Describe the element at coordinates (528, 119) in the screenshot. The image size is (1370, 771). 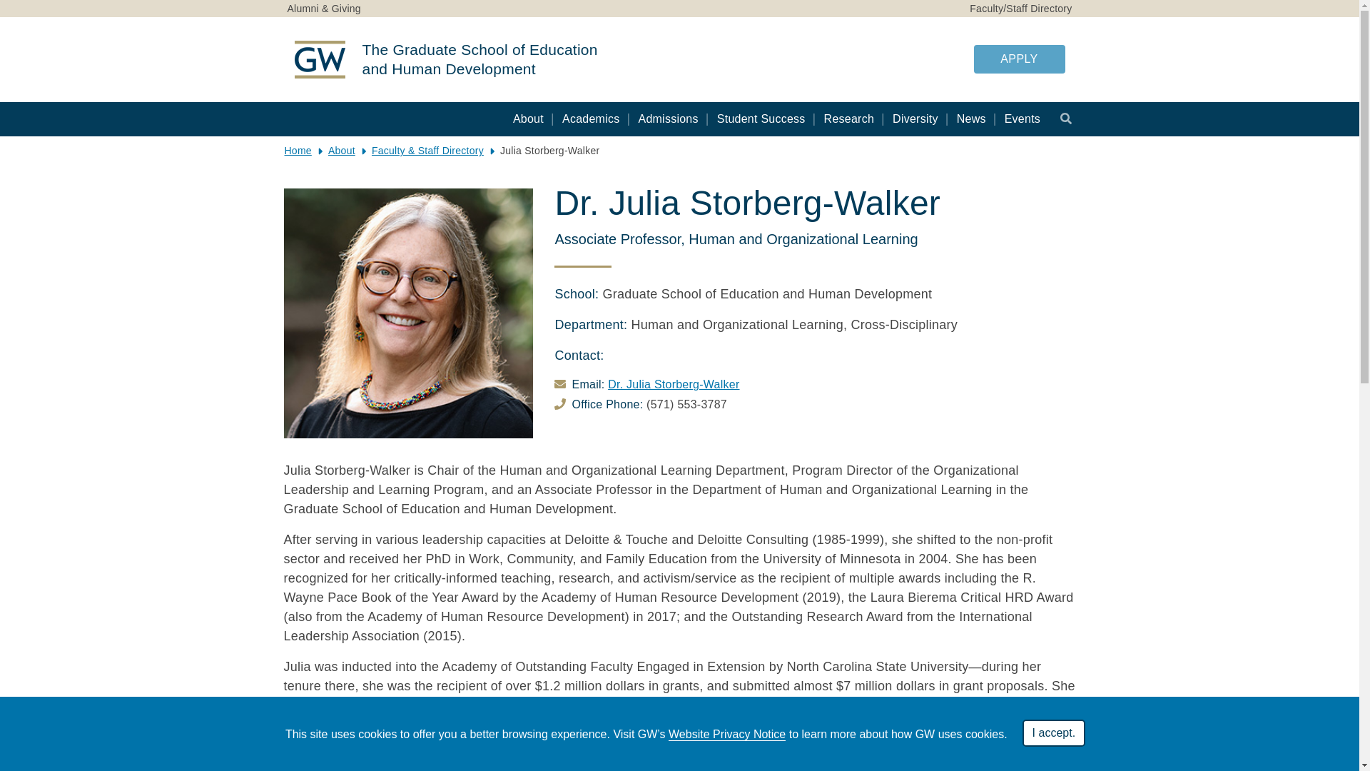
I see `About` at that location.